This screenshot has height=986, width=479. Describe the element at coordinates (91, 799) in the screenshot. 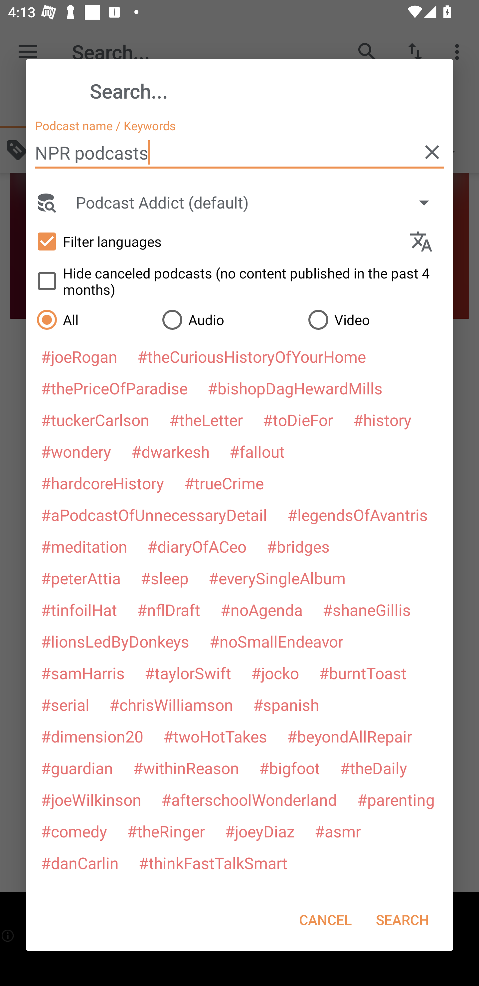

I see `#joeWilkinson` at that location.